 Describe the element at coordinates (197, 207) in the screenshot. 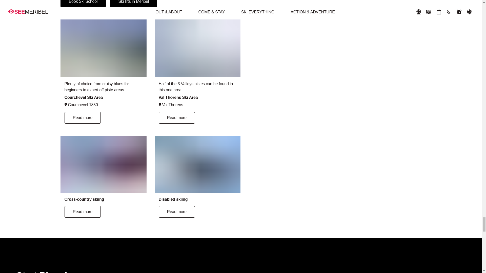

I see `Details about Disabled skiing` at that location.